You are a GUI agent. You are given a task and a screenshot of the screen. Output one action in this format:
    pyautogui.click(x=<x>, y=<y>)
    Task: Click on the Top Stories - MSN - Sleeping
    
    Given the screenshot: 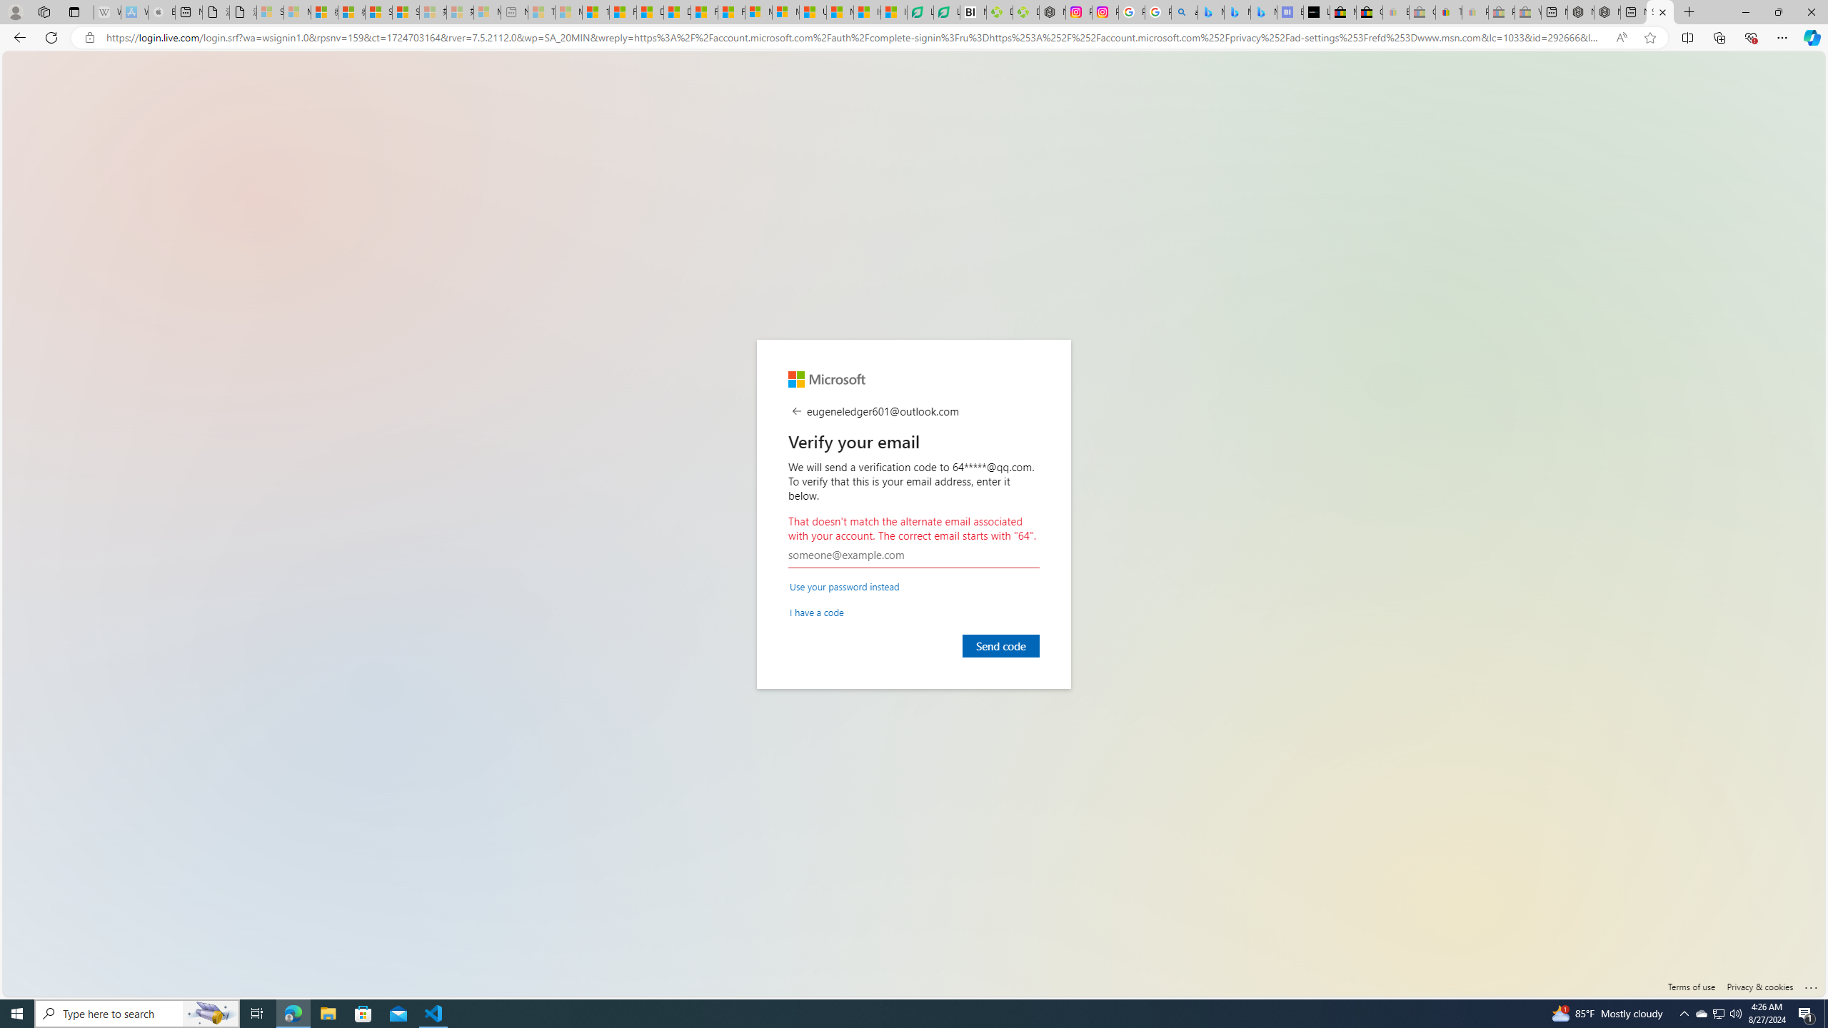 What is the action you would take?
    pyautogui.click(x=541, y=12)
    